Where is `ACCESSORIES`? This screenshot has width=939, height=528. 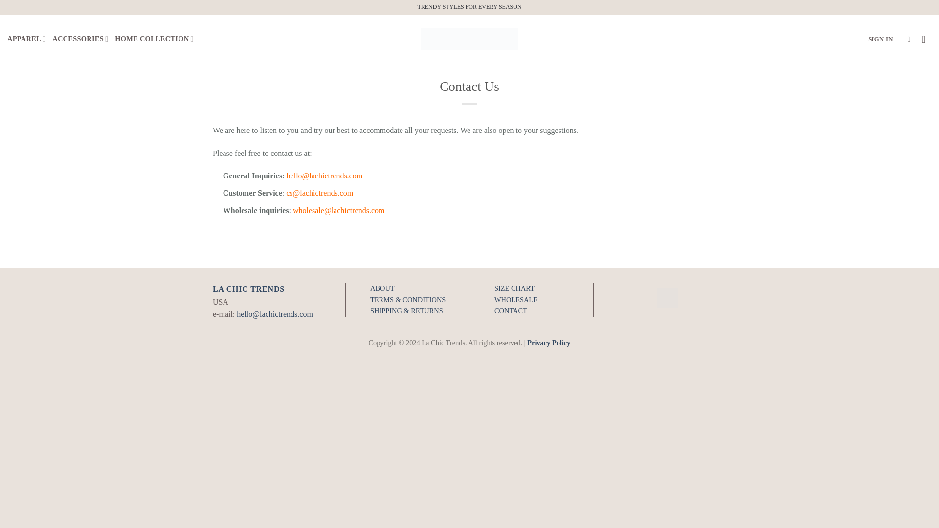
ACCESSORIES is located at coordinates (80, 39).